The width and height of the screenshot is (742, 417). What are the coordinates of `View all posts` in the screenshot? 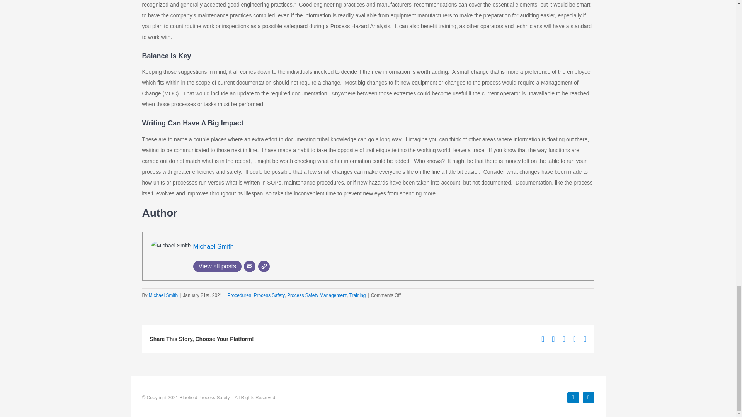 It's located at (217, 266).